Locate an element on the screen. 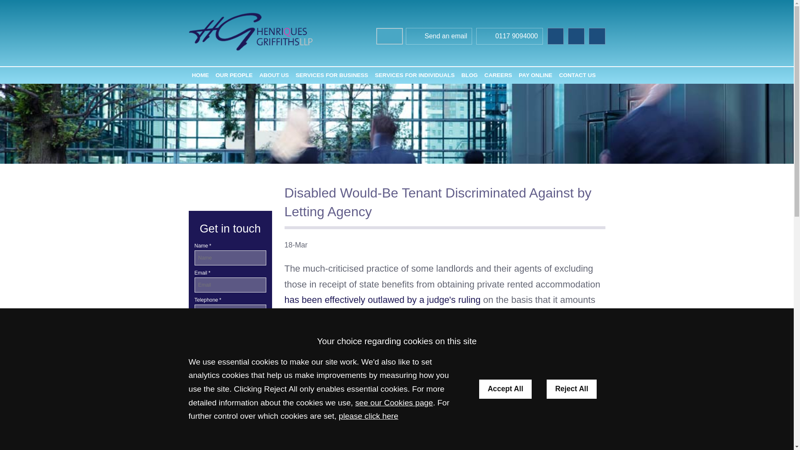 This screenshot has width=800, height=450. 0117 9094000 is located at coordinates (509, 37).